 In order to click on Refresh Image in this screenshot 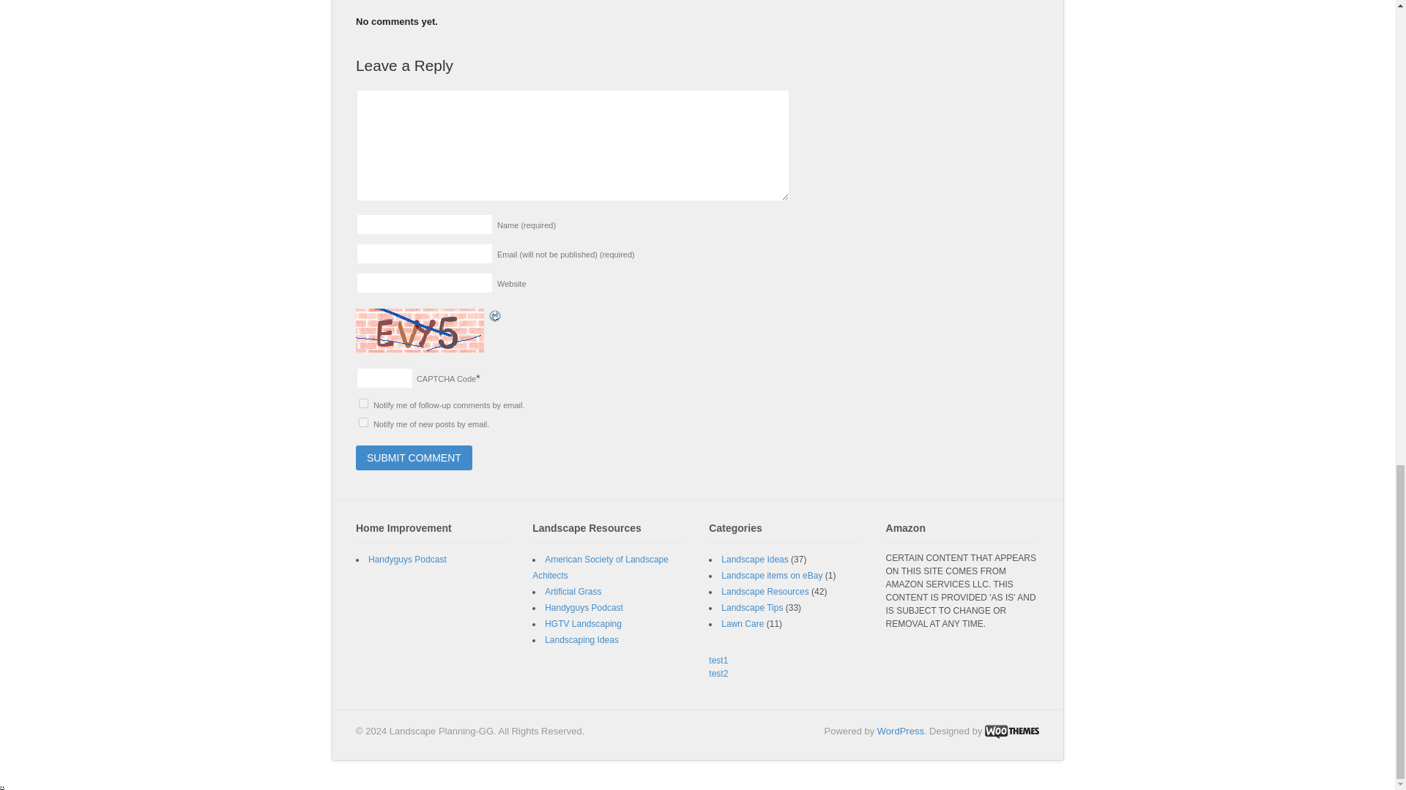, I will do `click(495, 315)`.